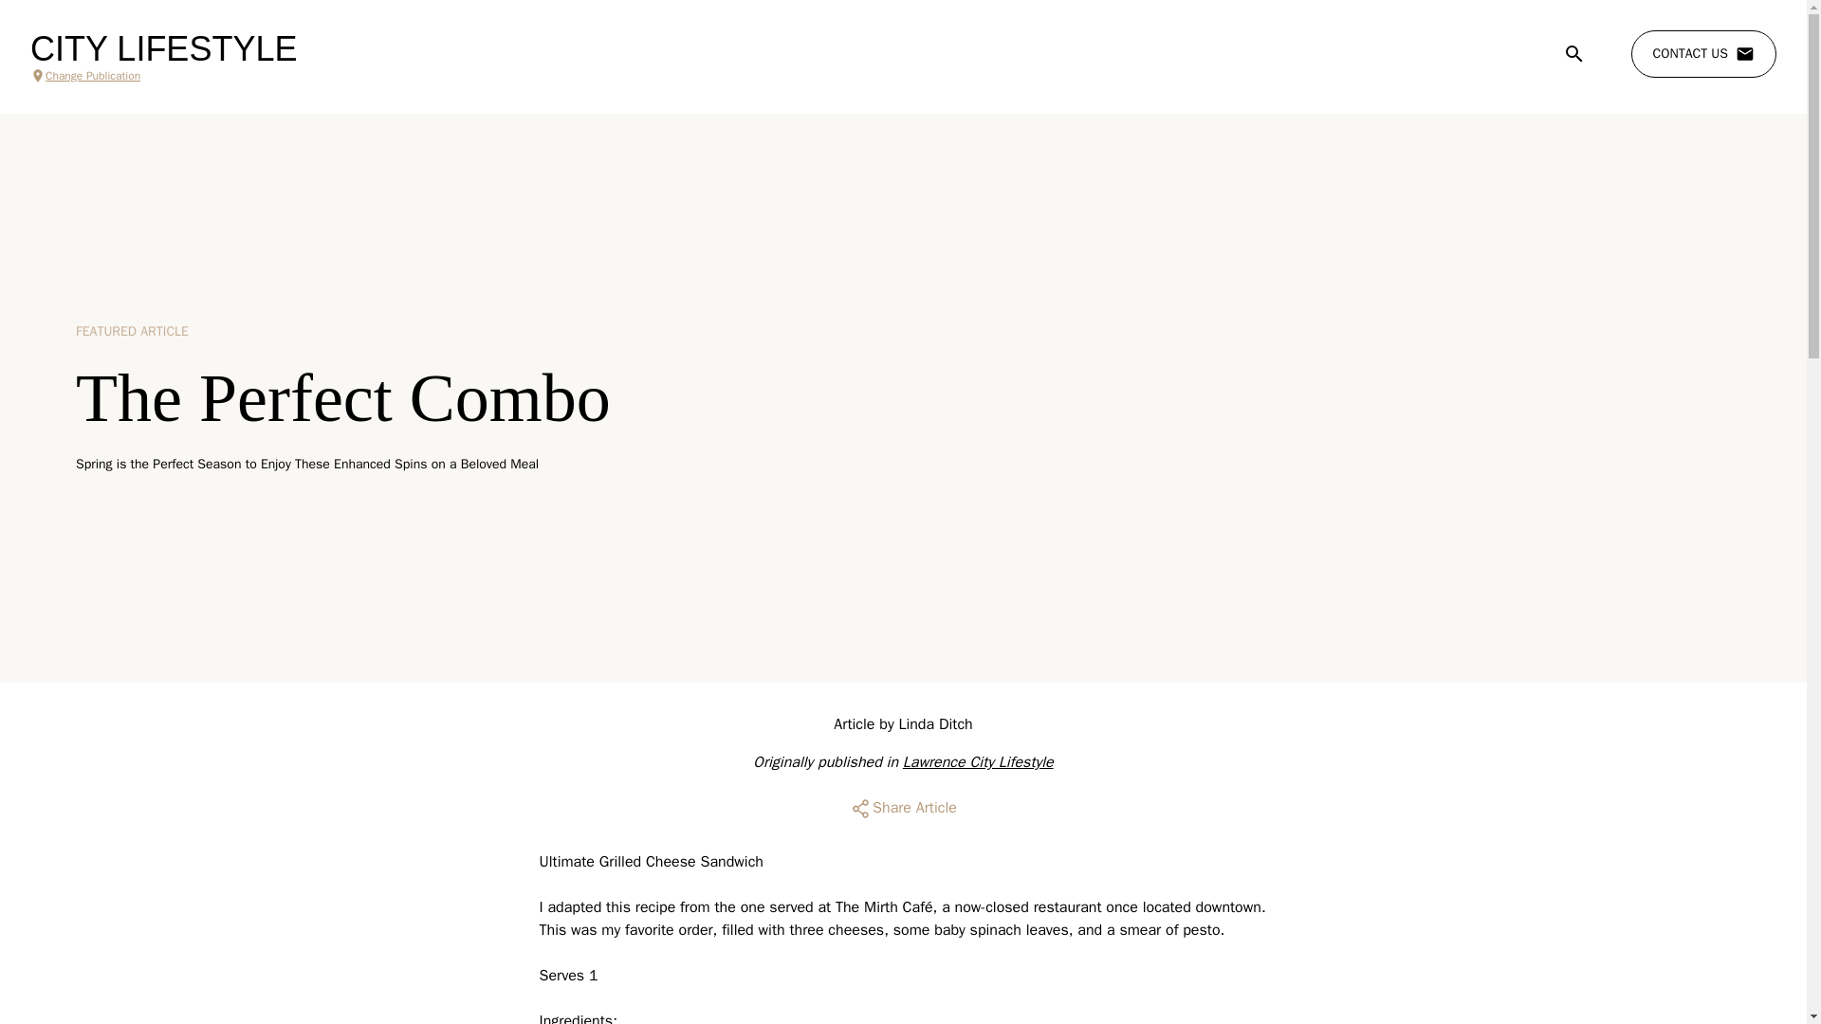 Image resolution: width=1821 pixels, height=1024 pixels. What do you see at coordinates (903, 808) in the screenshot?
I see `Share Article` at bounding box center [903, 808].